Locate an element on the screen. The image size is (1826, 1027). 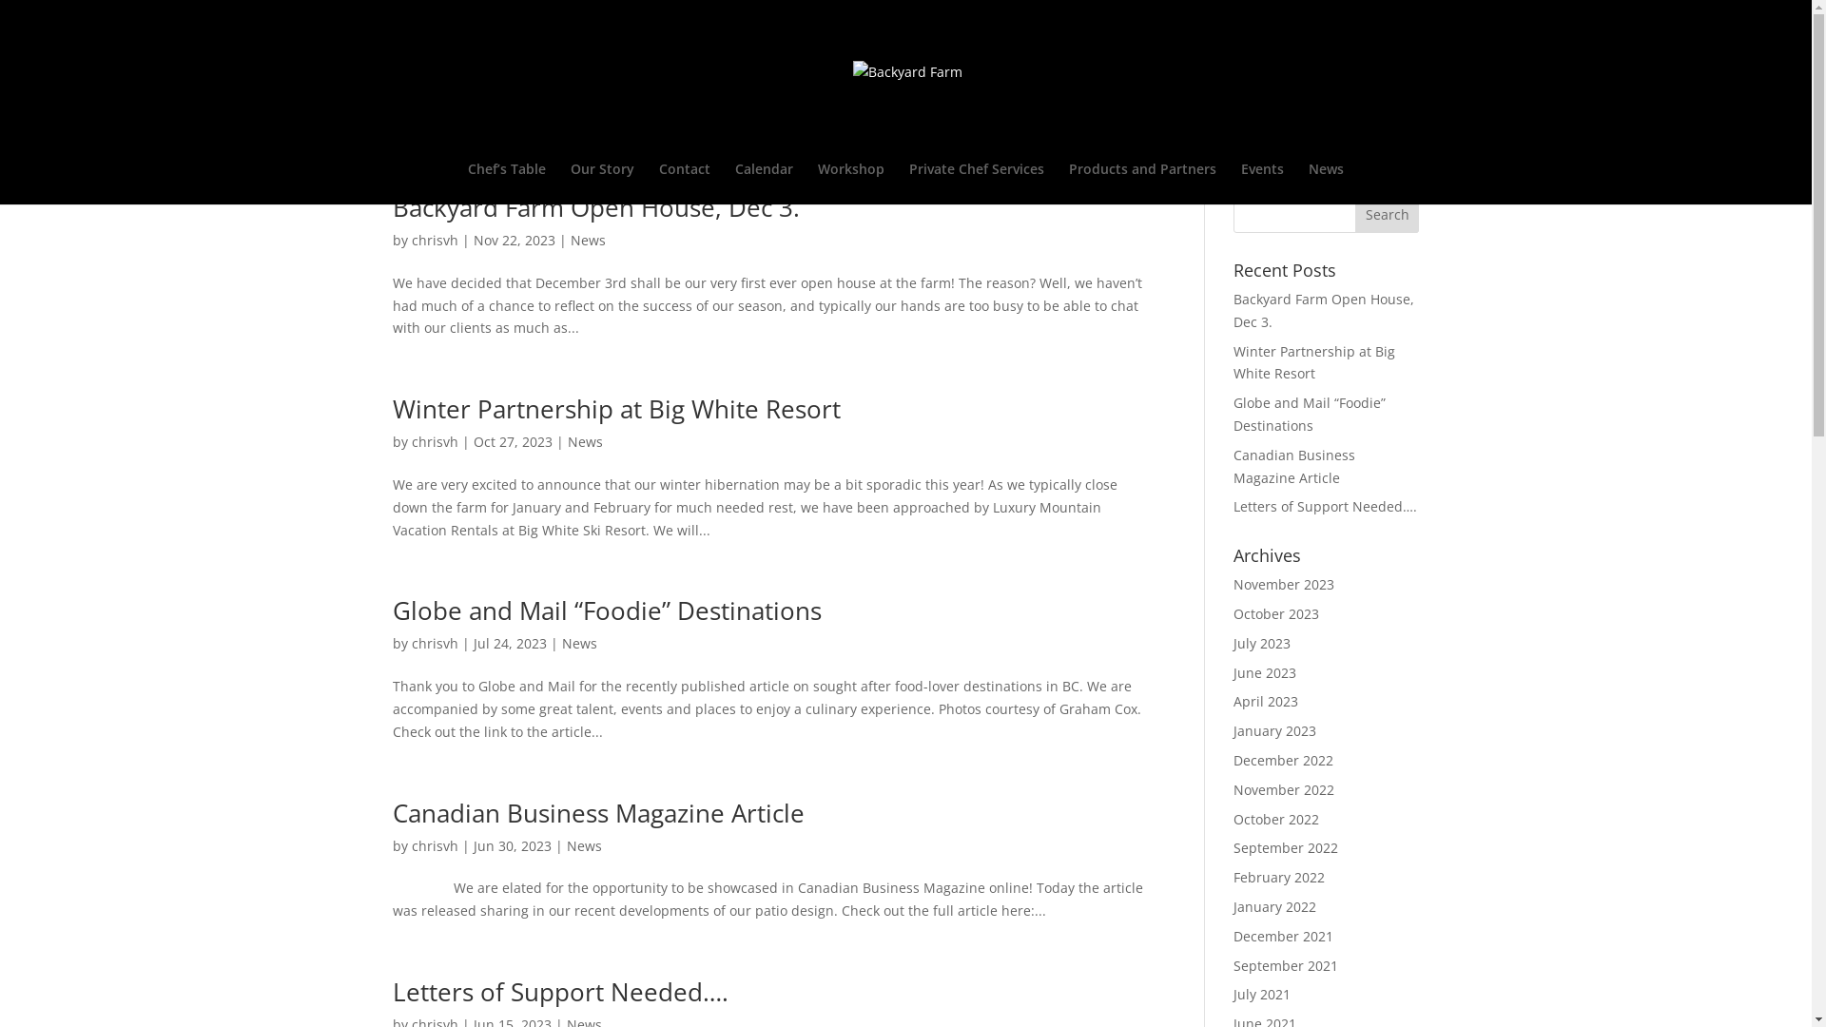
October 2022 is located at coordinates (1276, 820).